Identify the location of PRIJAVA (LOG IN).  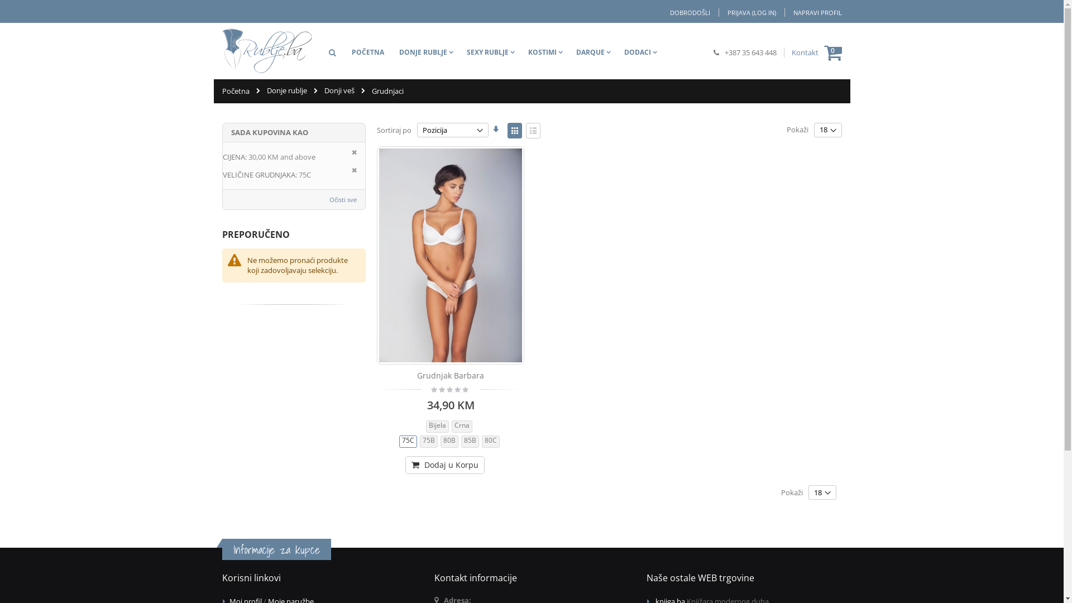
(751, 12).